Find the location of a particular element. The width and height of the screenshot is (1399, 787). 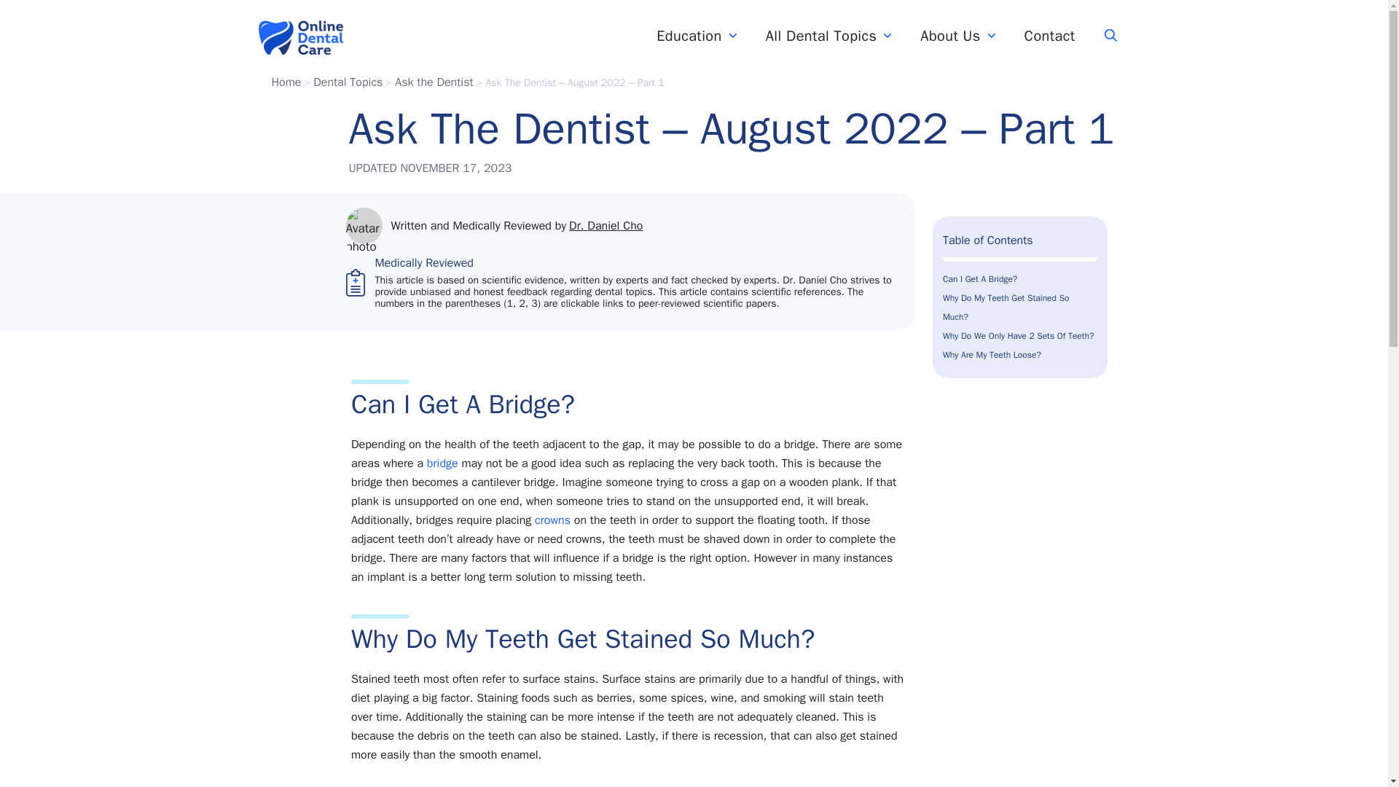

Contact is located at coordinates (1049, 36).